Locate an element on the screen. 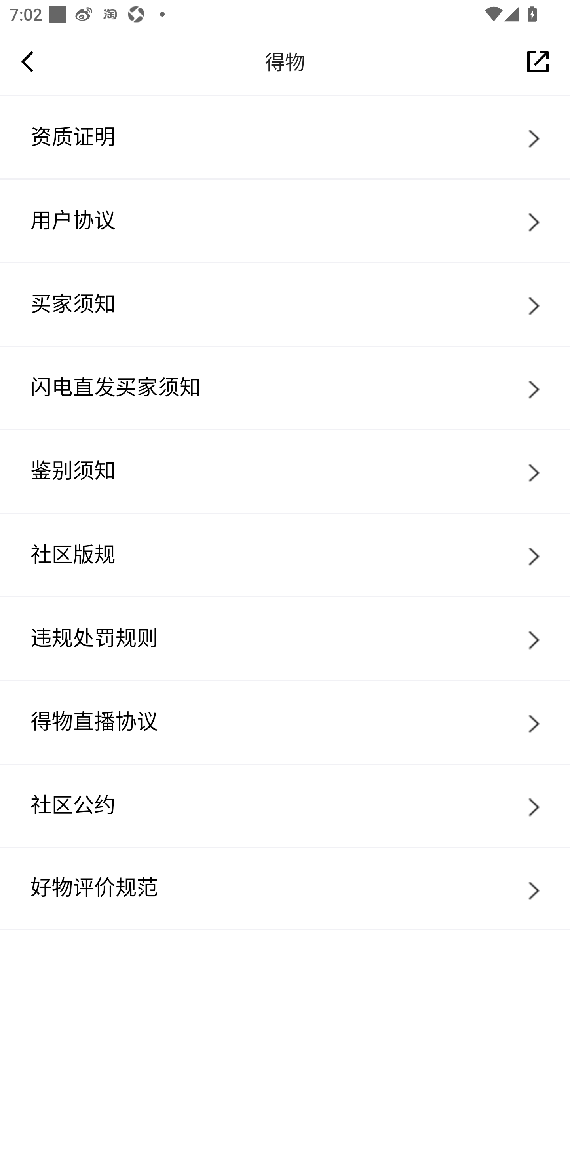 This screenshot has width=570, height=1171. 用户协议 arrow is located at coordinates (285, 220).